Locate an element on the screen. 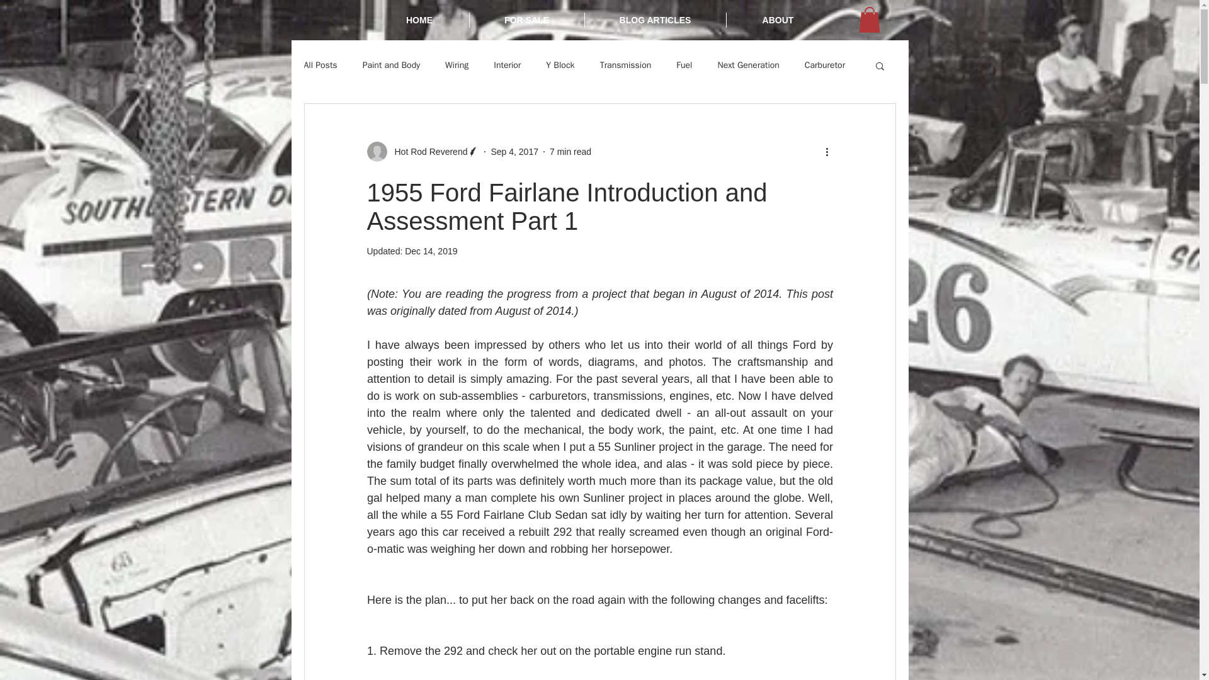 The height and width of the screenshot is (680, 1209). All Posts is located at coordinates (320, 65).